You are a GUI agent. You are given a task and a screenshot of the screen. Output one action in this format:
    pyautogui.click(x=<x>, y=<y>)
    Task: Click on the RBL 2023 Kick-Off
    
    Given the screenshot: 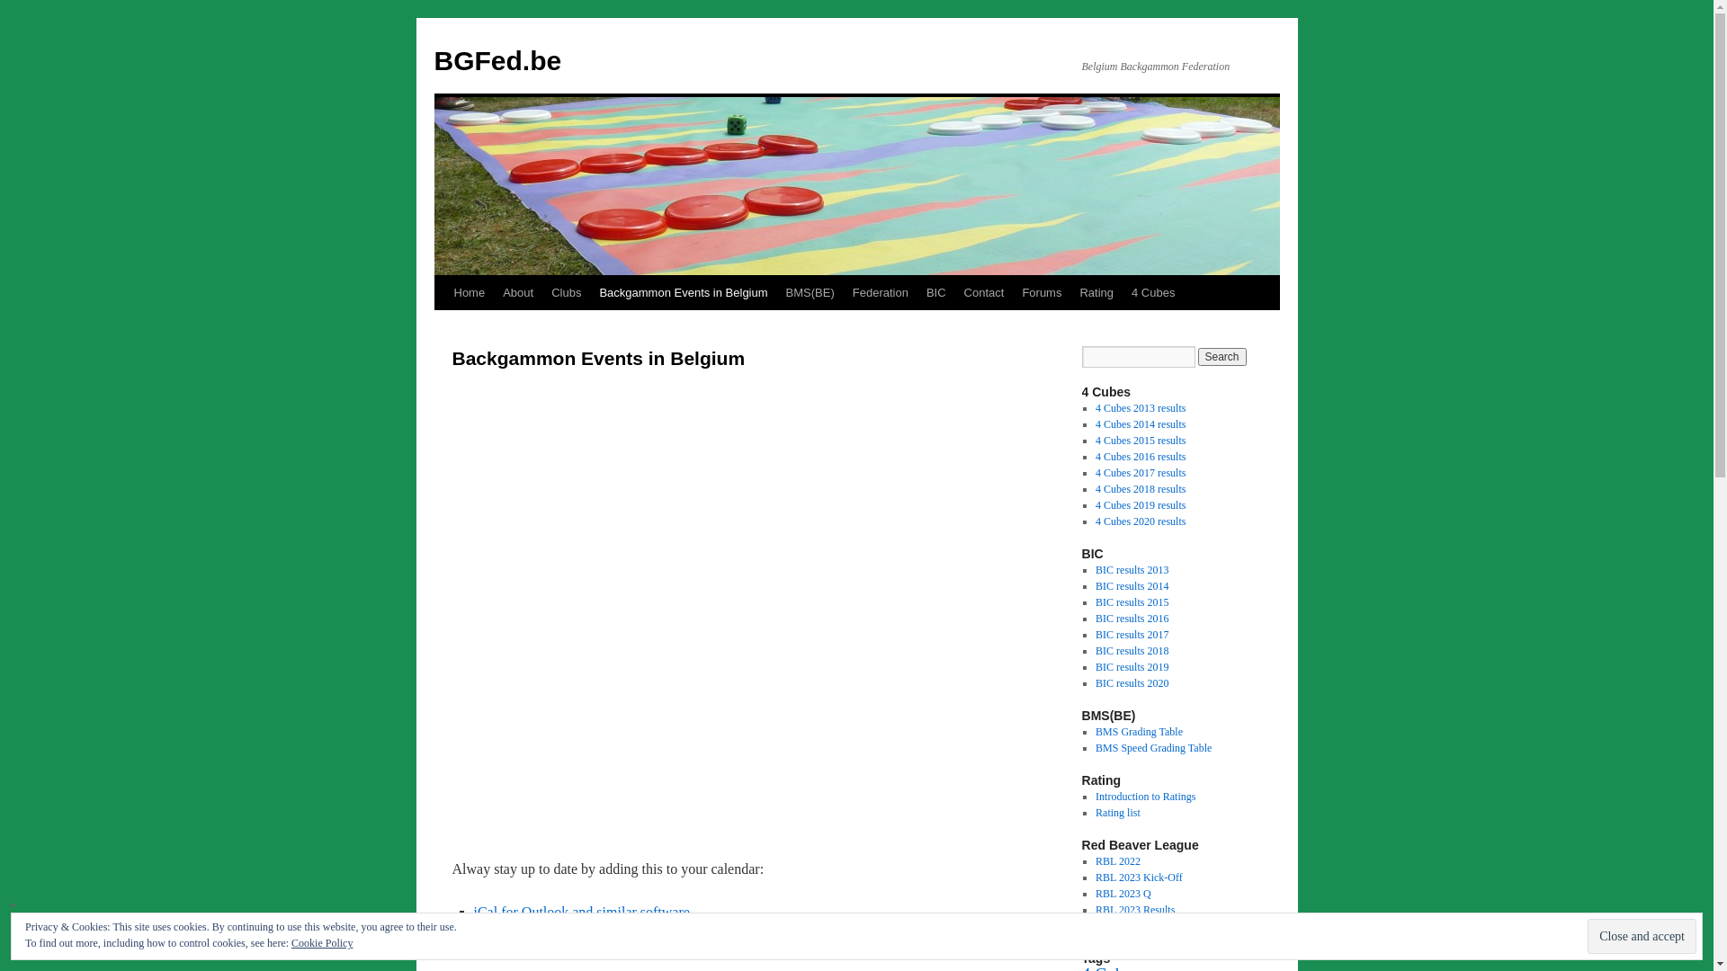 What is the action you would take?
    pyautogui.click(x=1139, y=877)
    